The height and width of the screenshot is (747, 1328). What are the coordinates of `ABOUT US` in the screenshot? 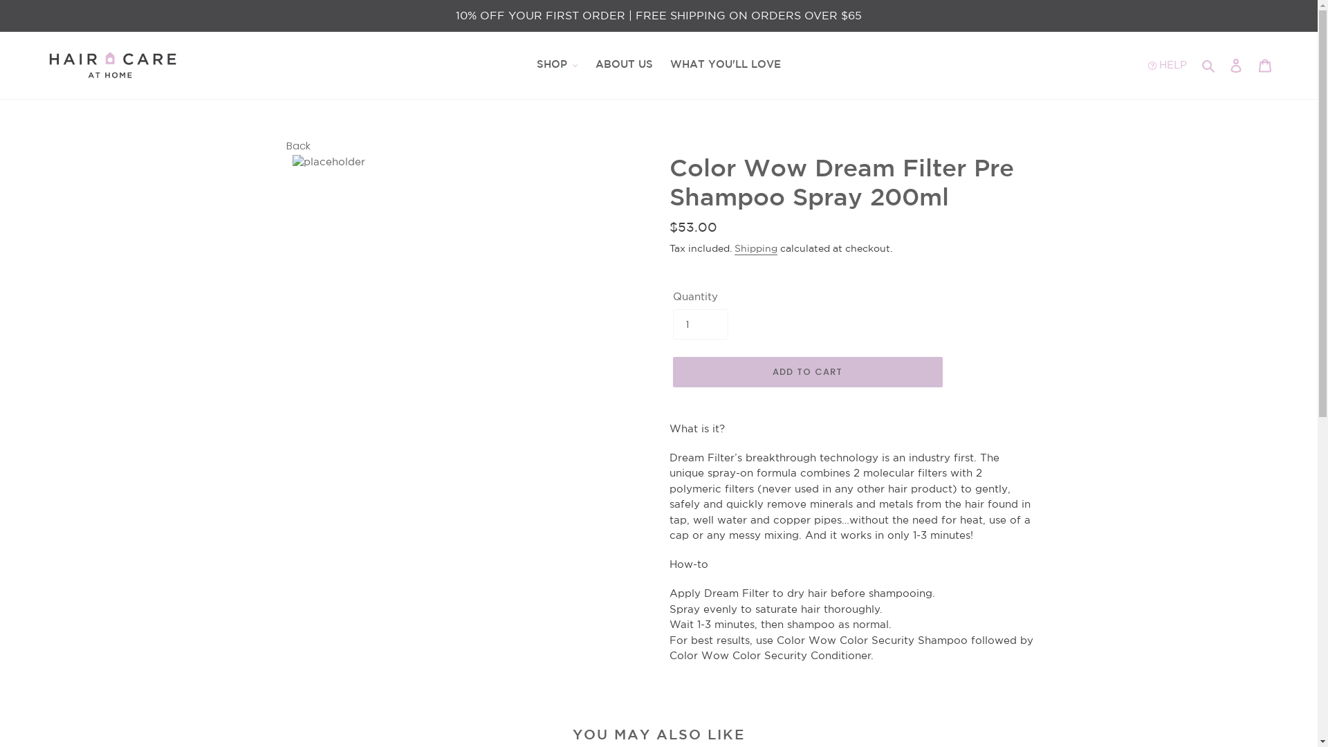 It's located at (624, 65).